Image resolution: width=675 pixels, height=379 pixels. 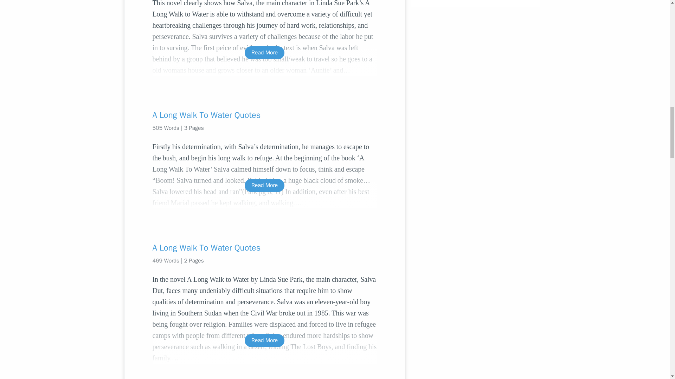 I want to click on Read More, so click(x=264, y=340).